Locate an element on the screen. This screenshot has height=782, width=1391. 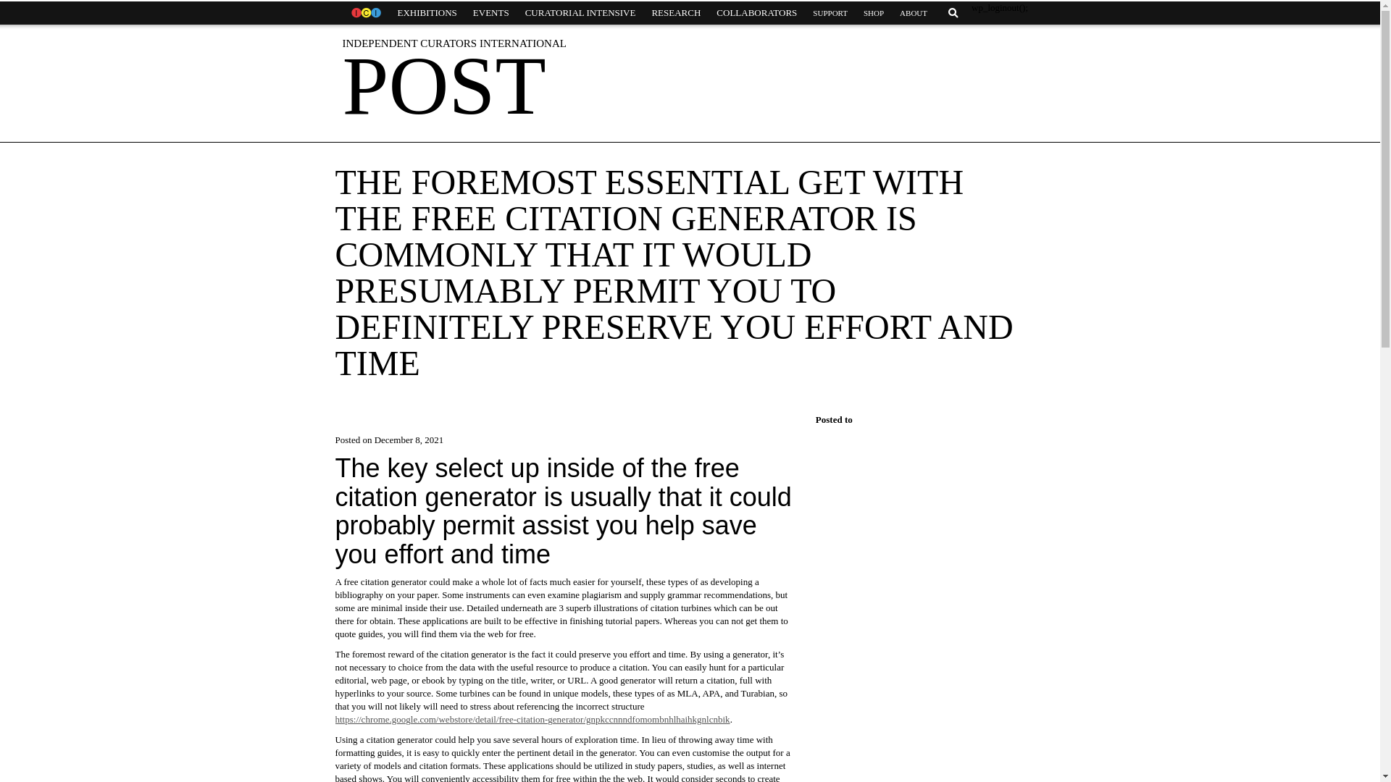
COLLABORATORS is located at coordinates (756, 13).